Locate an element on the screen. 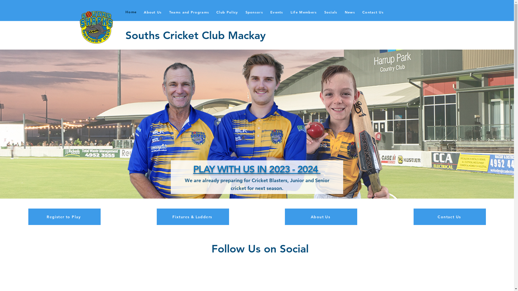  News is located at coordinates (350, 12).